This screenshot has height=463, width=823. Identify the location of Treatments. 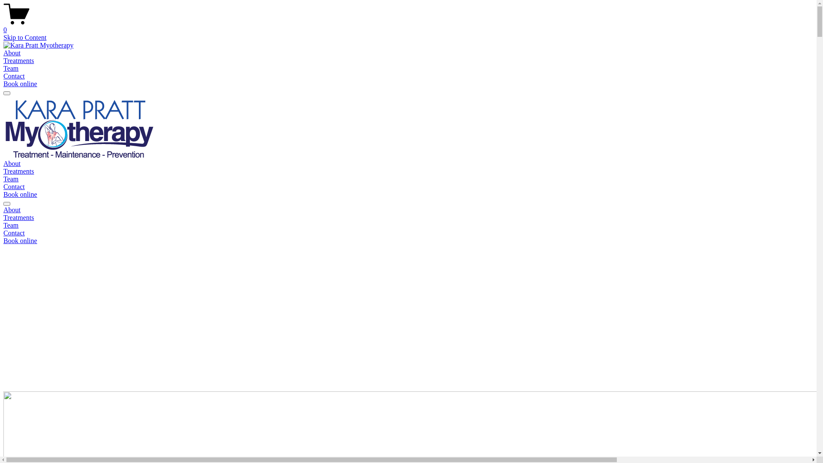
(19, 171).